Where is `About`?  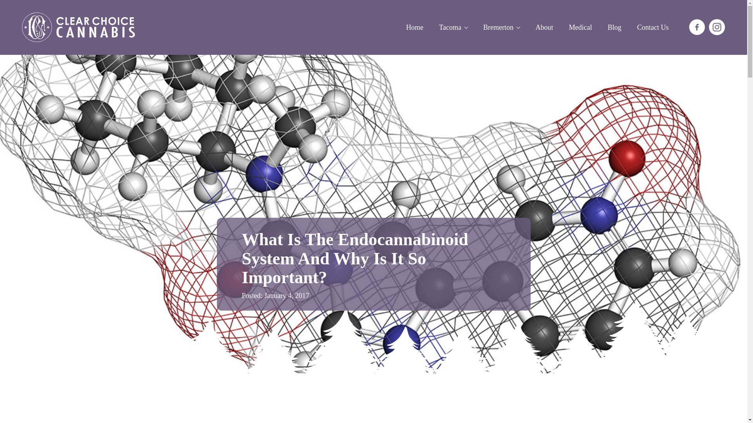
About is located at coordinates (544, 27).